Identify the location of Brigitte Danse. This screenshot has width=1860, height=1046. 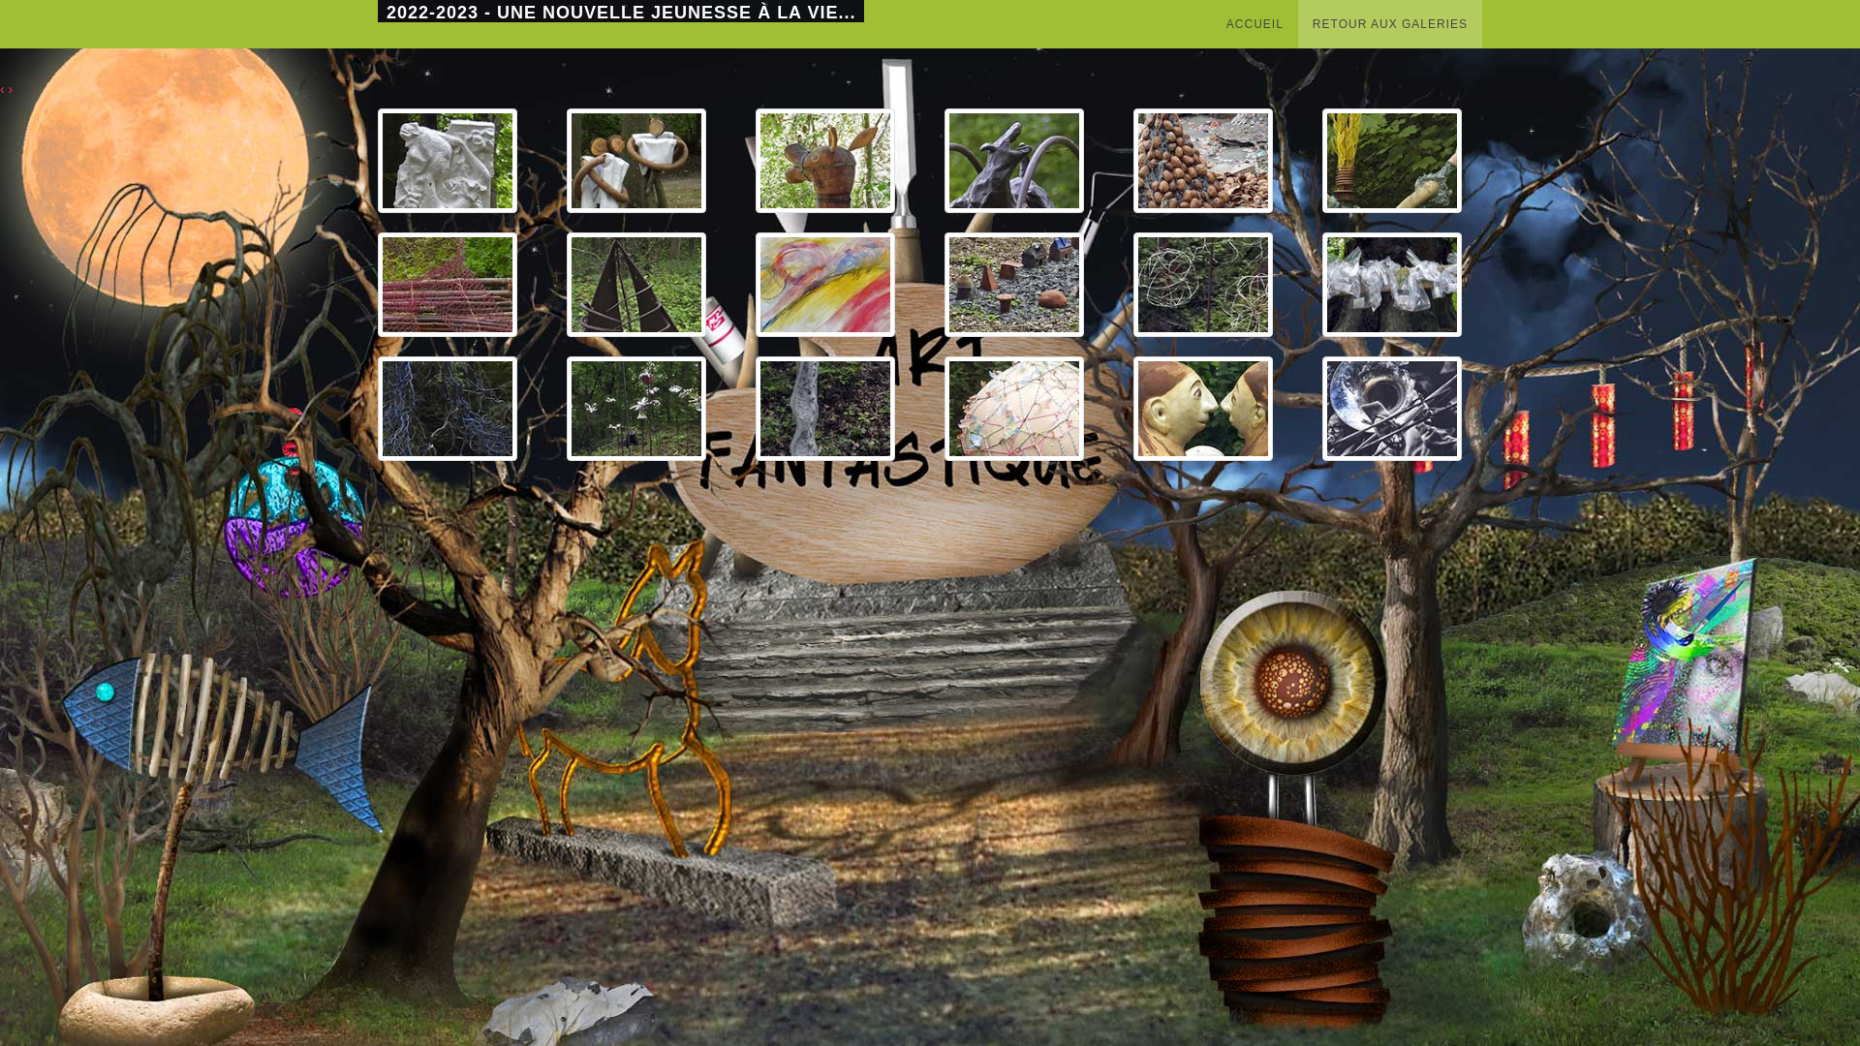
(636, 408).